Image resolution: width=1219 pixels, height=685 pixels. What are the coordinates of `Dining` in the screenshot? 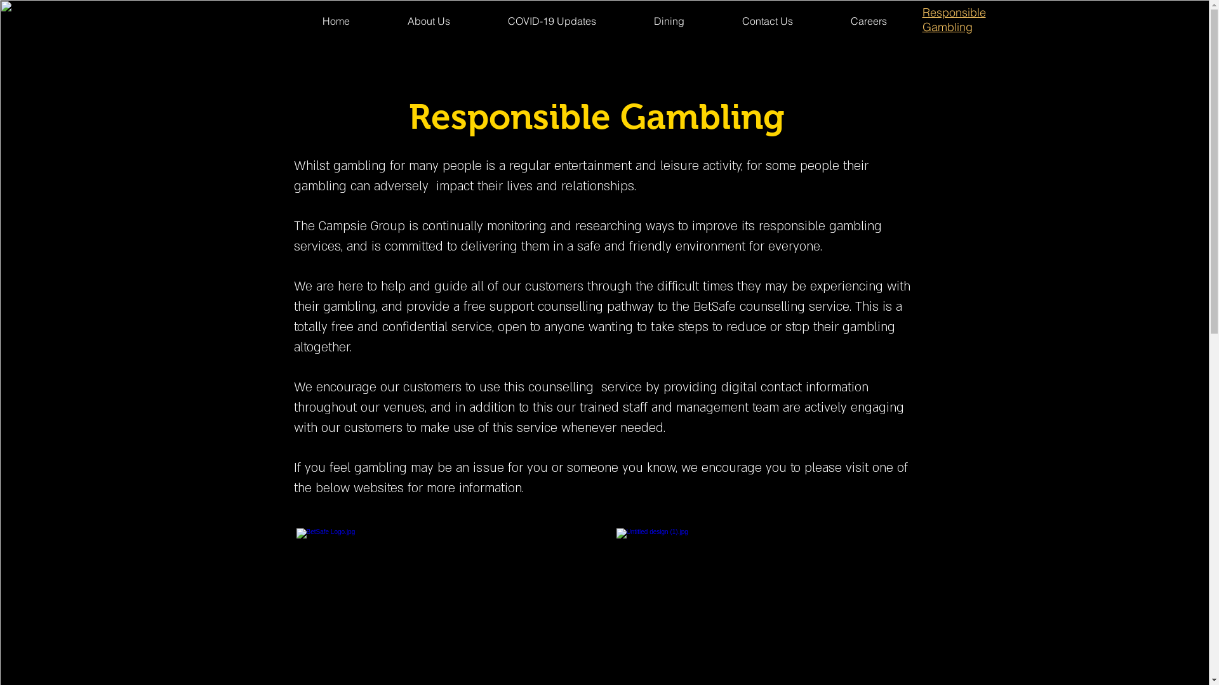 It's located at (669, 21).